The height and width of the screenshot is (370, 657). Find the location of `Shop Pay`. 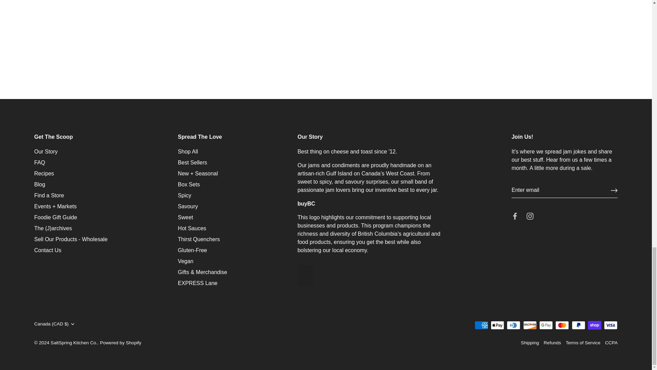

Shop Pay is located at coordinates (594, 325).